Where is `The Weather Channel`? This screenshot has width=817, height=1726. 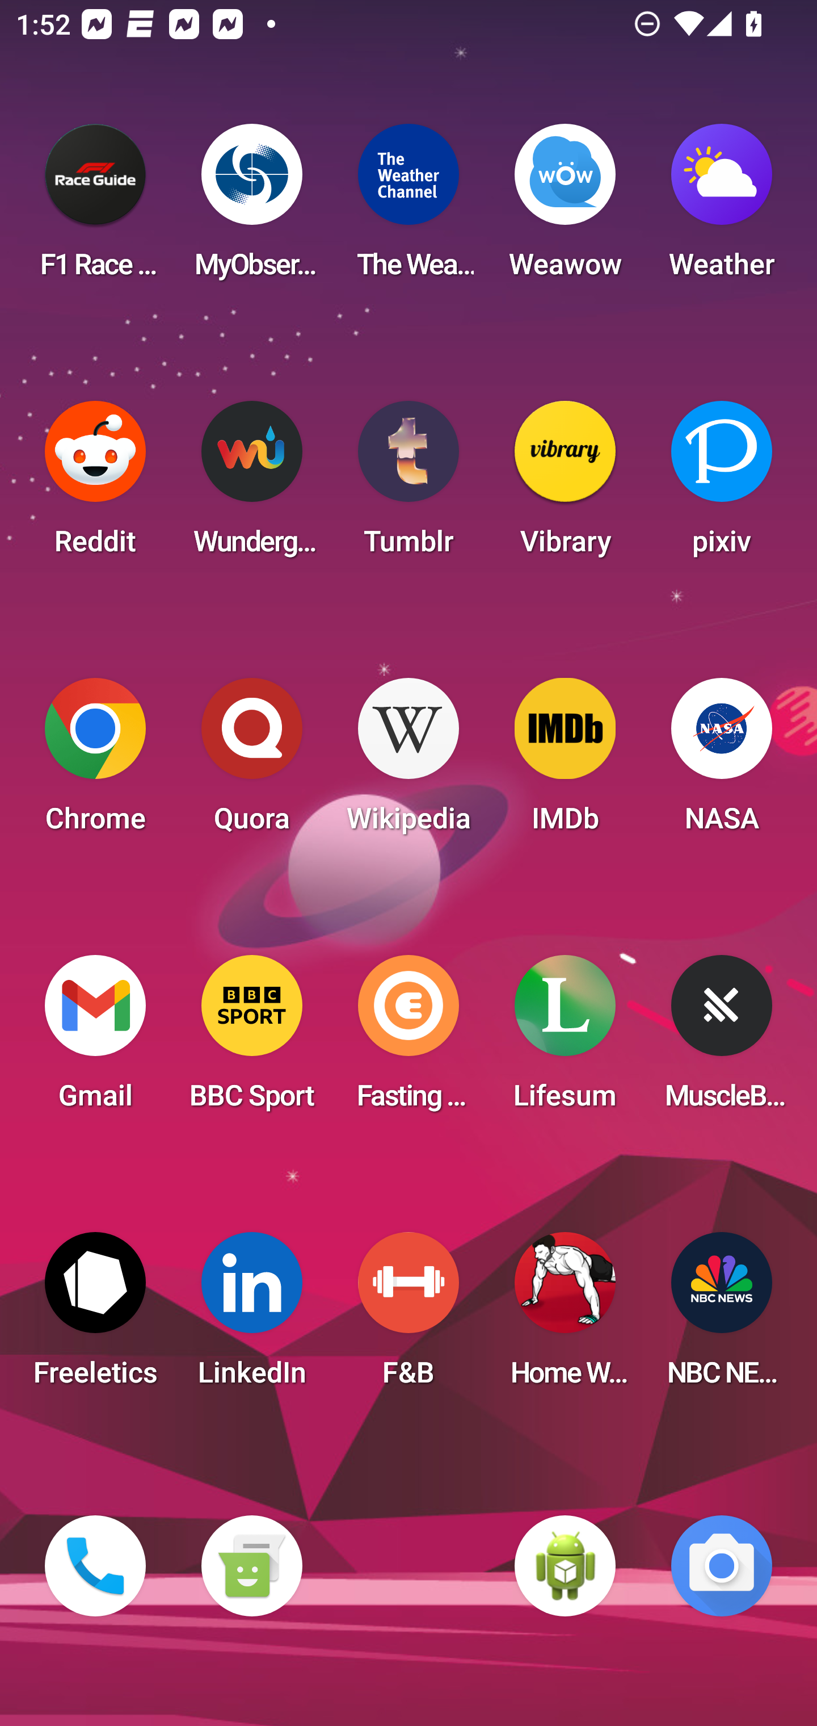
The Weather Channel is located at coordinates (408, 208).